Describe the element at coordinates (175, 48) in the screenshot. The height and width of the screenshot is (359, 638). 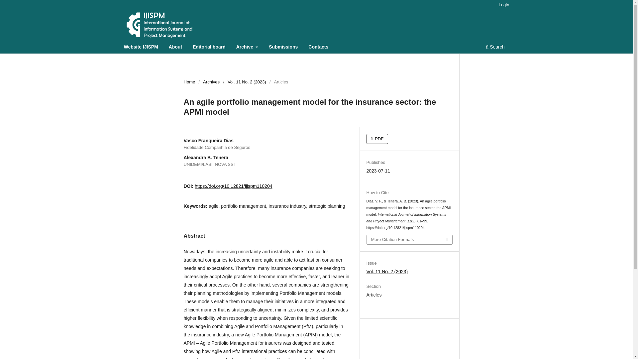
I see `About` at that location.